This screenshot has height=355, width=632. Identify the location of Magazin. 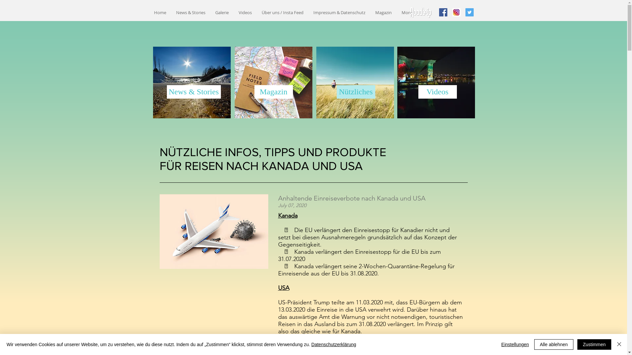
(383, 12).